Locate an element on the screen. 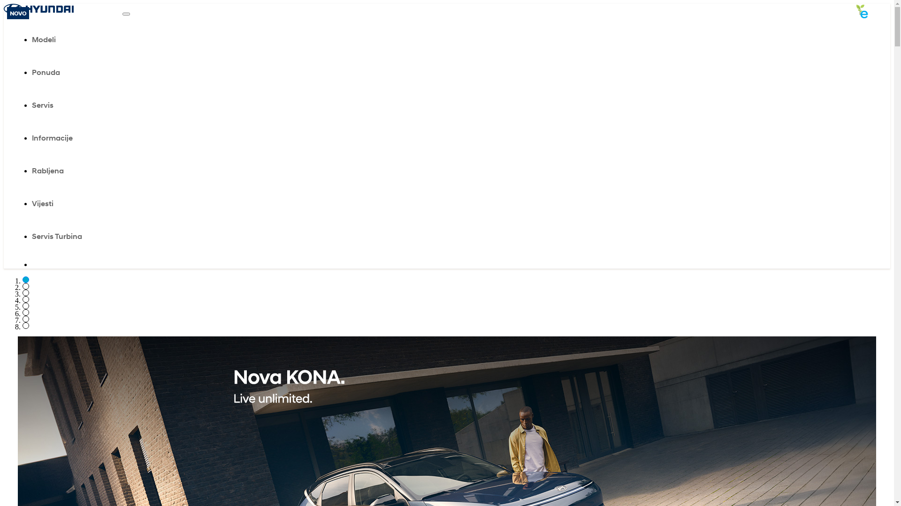  Servis is located at coordinates (276, 105).